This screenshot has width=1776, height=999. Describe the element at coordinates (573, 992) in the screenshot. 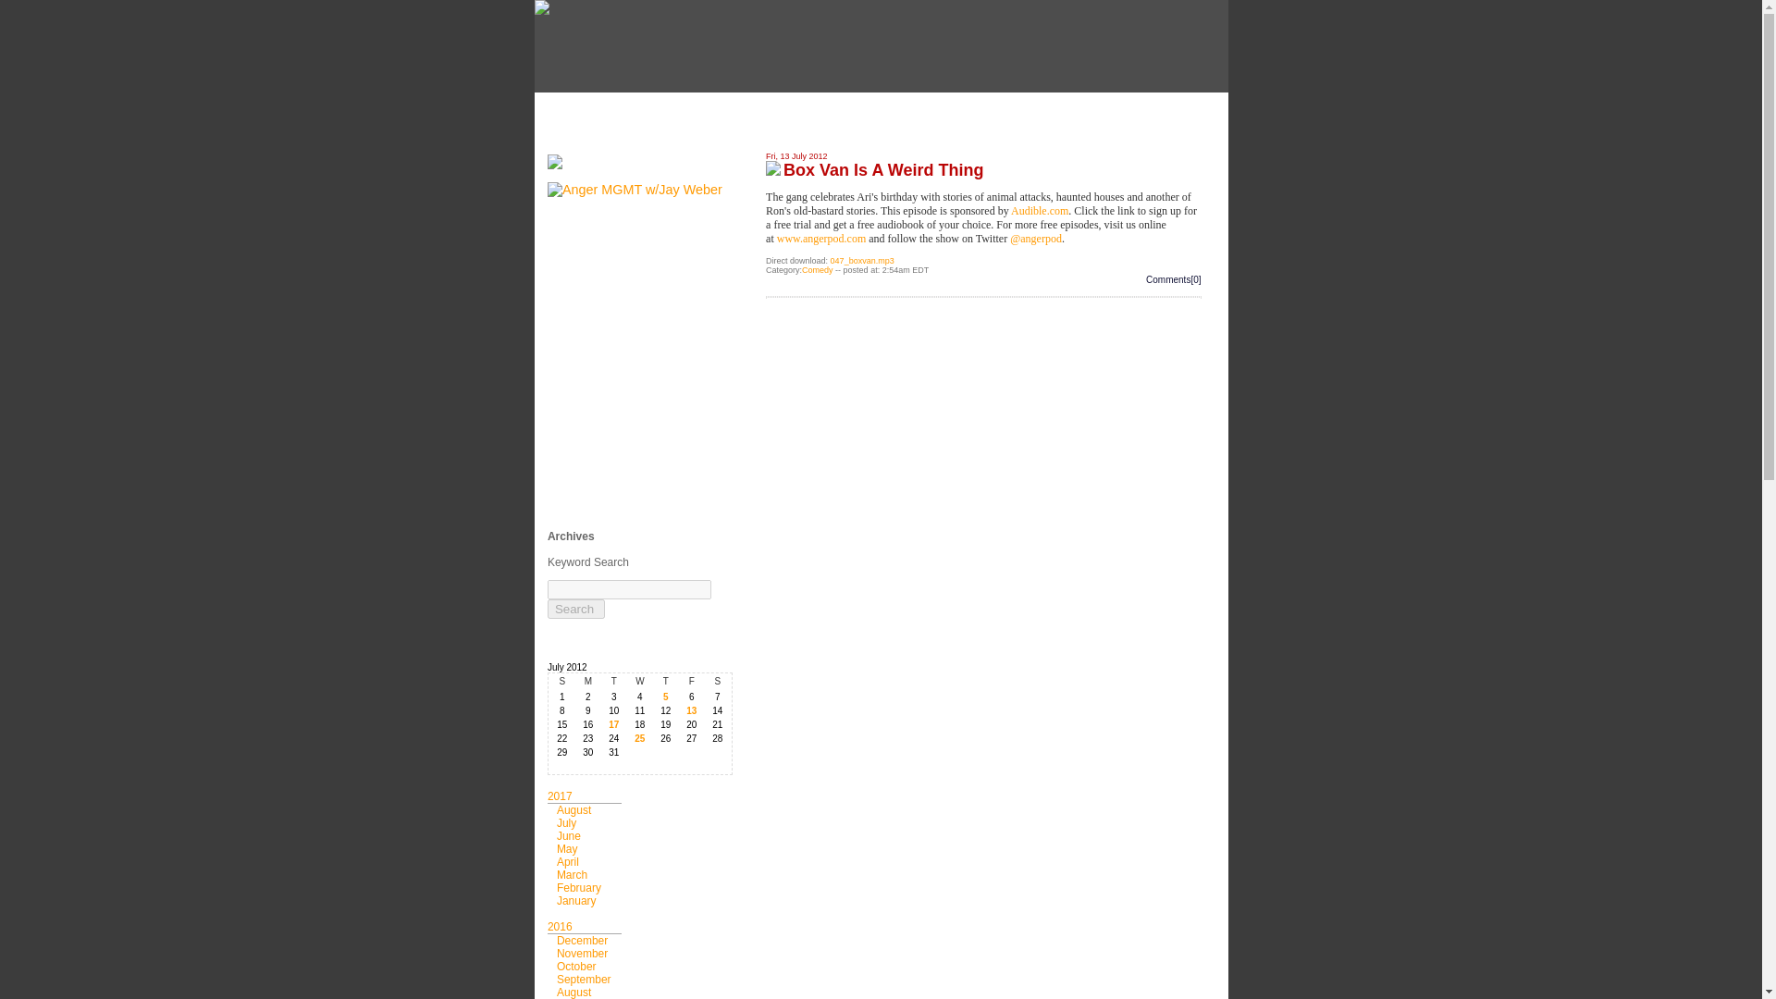

I see `August` at that location.